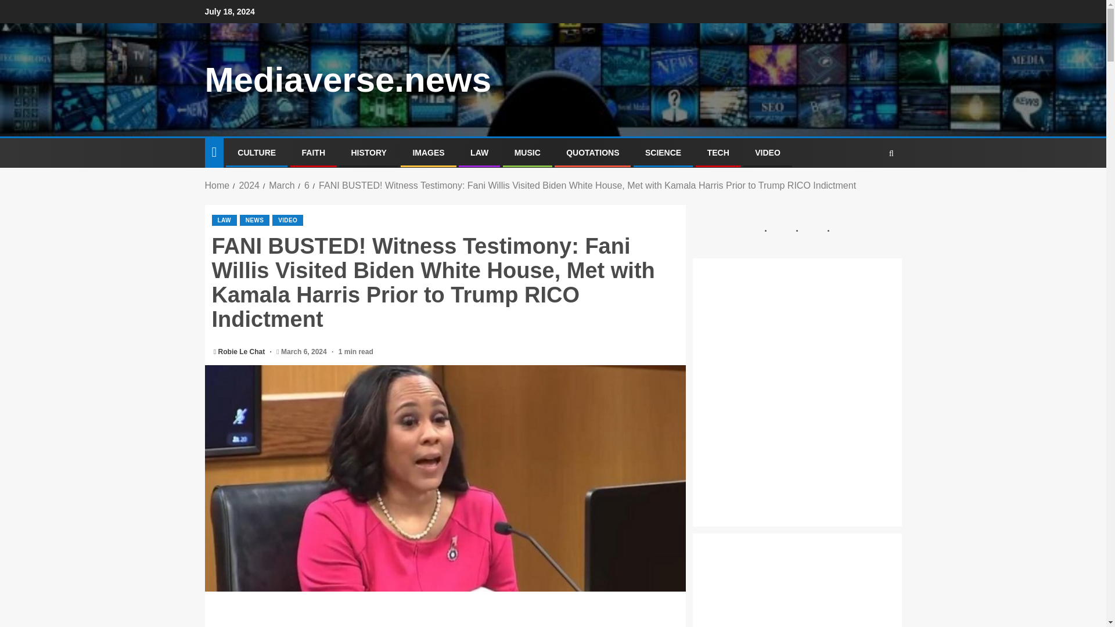 This screenshot has width=1115, height=627. What do you see at coordinates (479, 152) in the screenshot?
I see `LAW` at bounding box center [479, 152].